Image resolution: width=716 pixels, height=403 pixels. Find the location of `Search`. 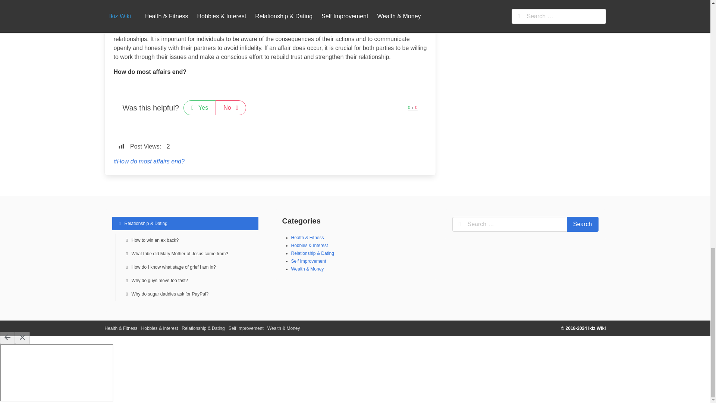

Search is located at coordinates (582, 224).